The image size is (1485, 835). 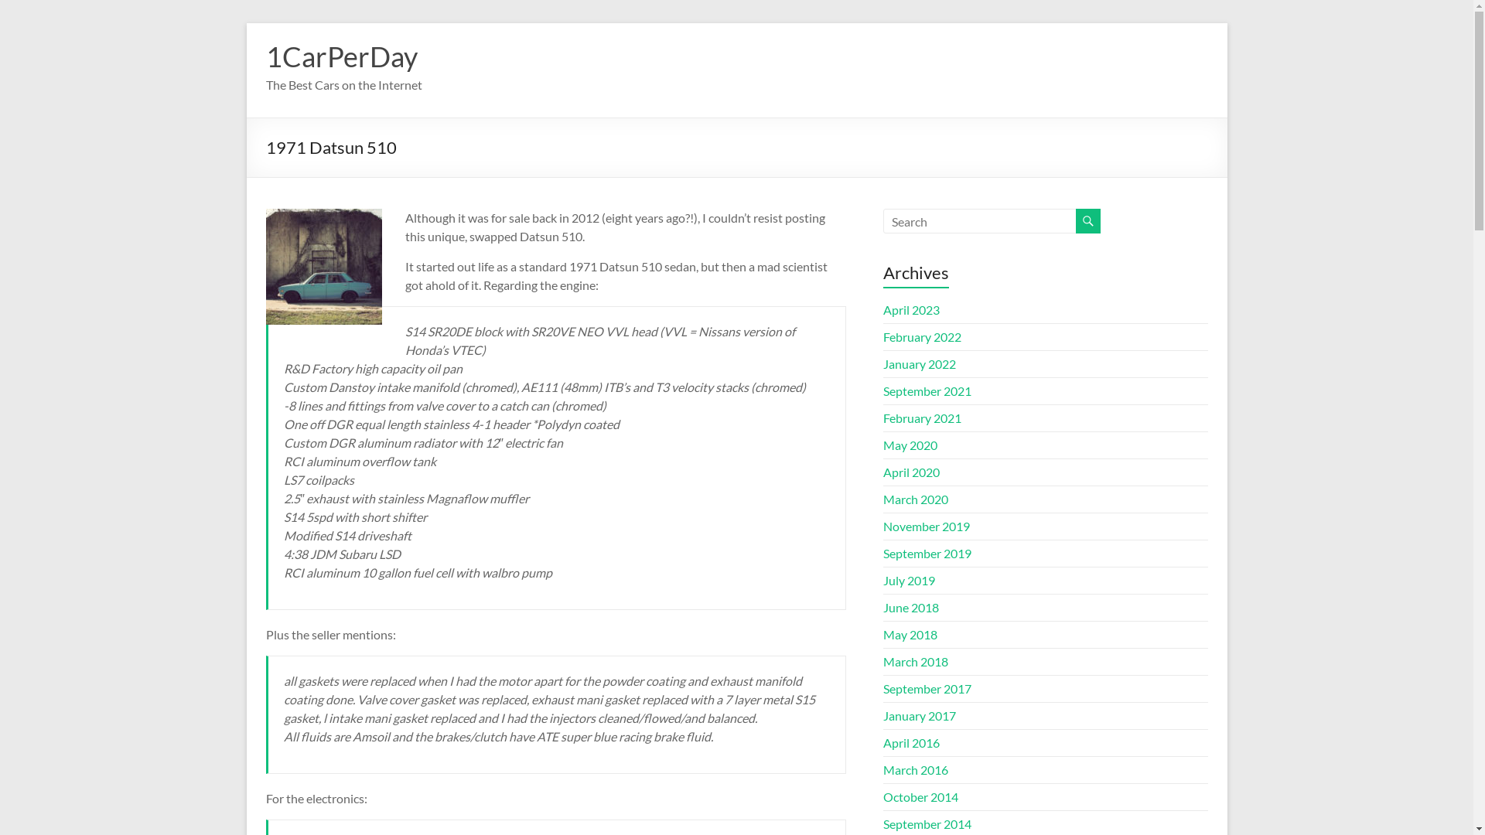 What do you see at coordinates (927, 554) in the screenshot?
I see `September 2019` at bounding box center [927, 554].